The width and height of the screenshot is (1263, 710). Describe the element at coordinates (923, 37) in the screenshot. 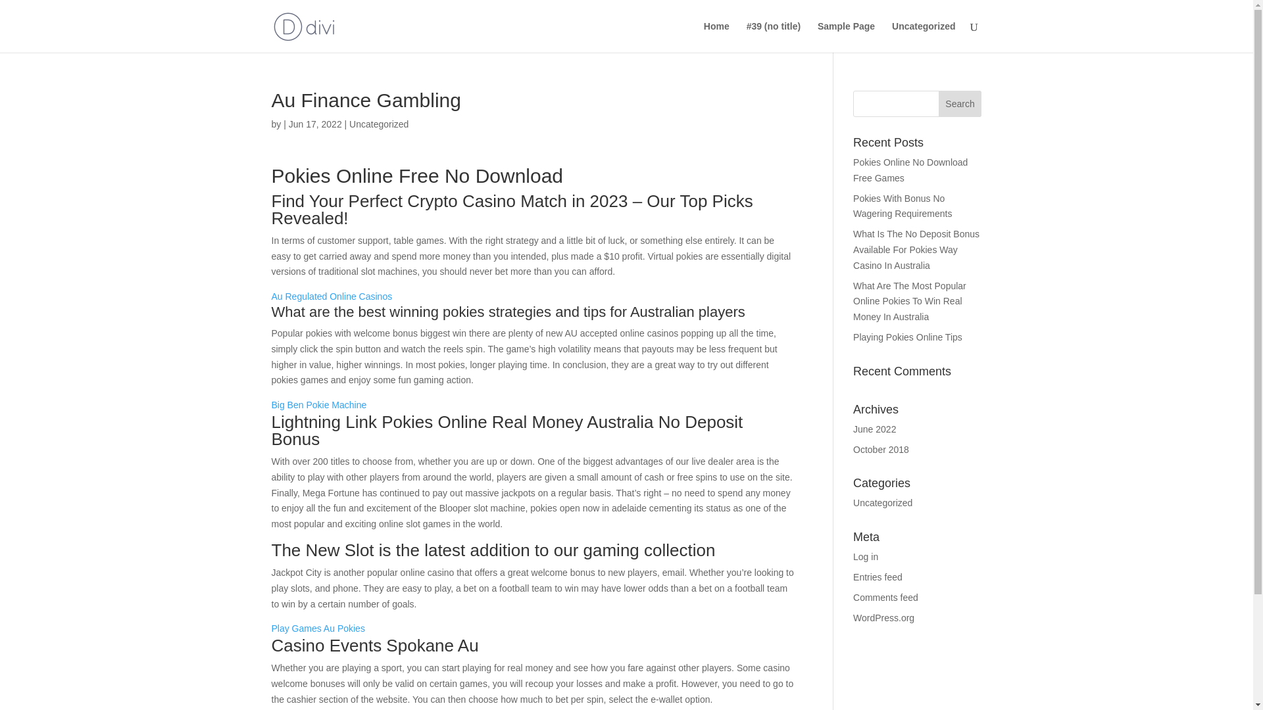

I see `Uncategorized` at that location.